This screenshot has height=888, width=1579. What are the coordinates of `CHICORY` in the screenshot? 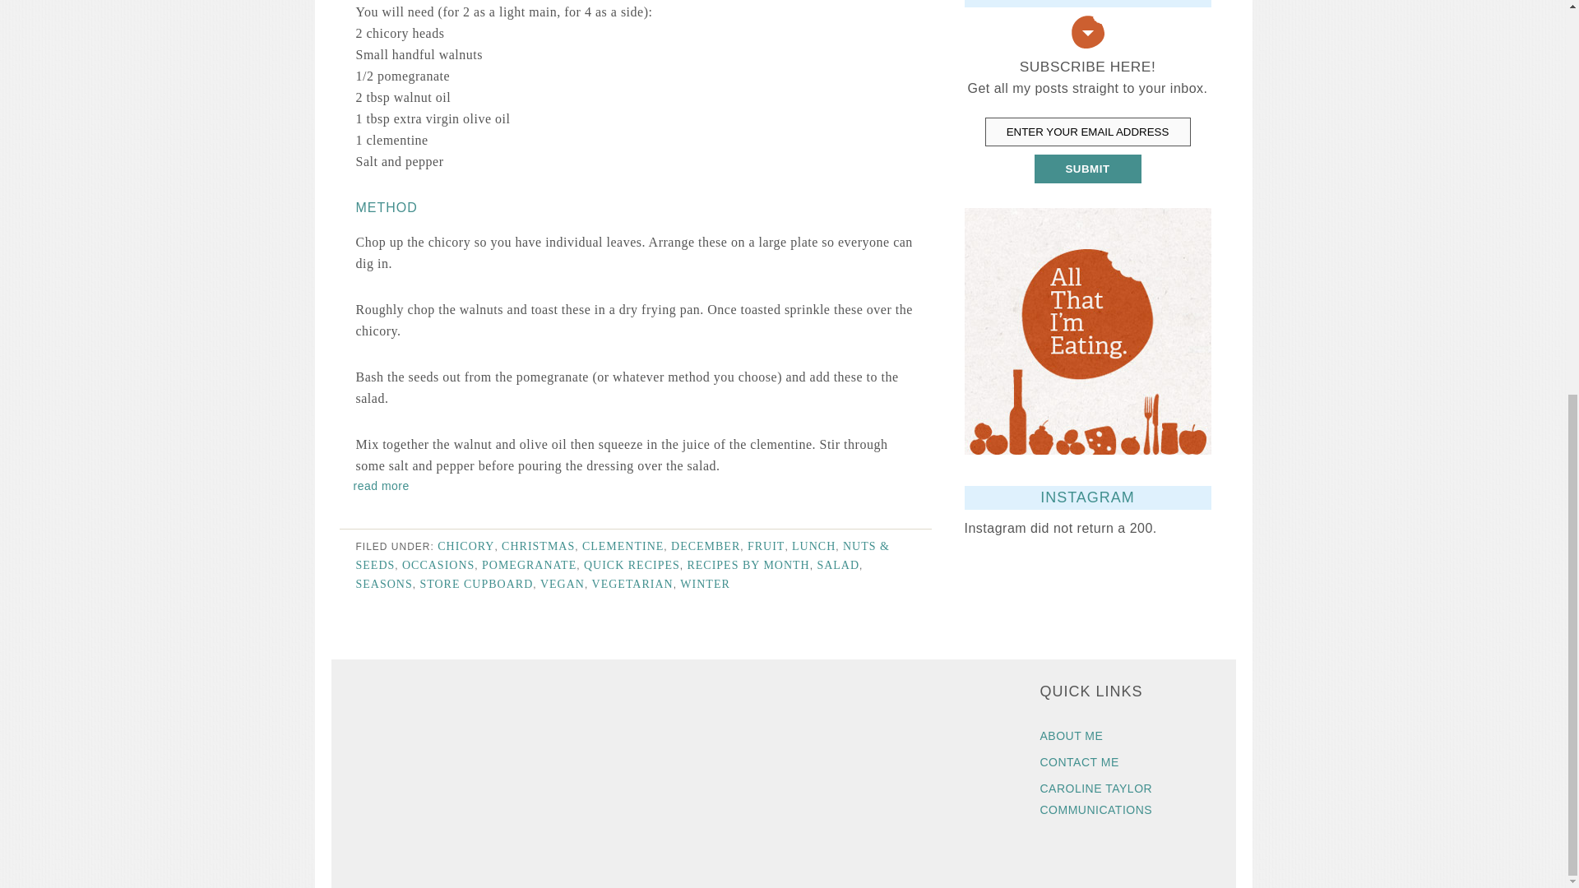 It's located at (465, 546).